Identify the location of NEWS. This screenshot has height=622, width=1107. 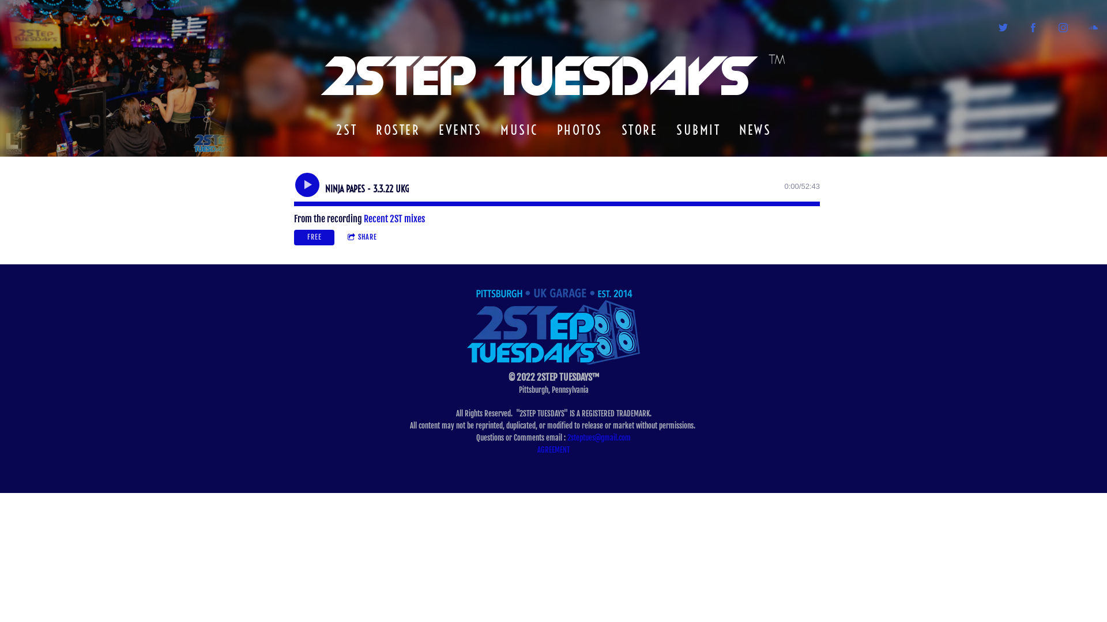
(755, 130).